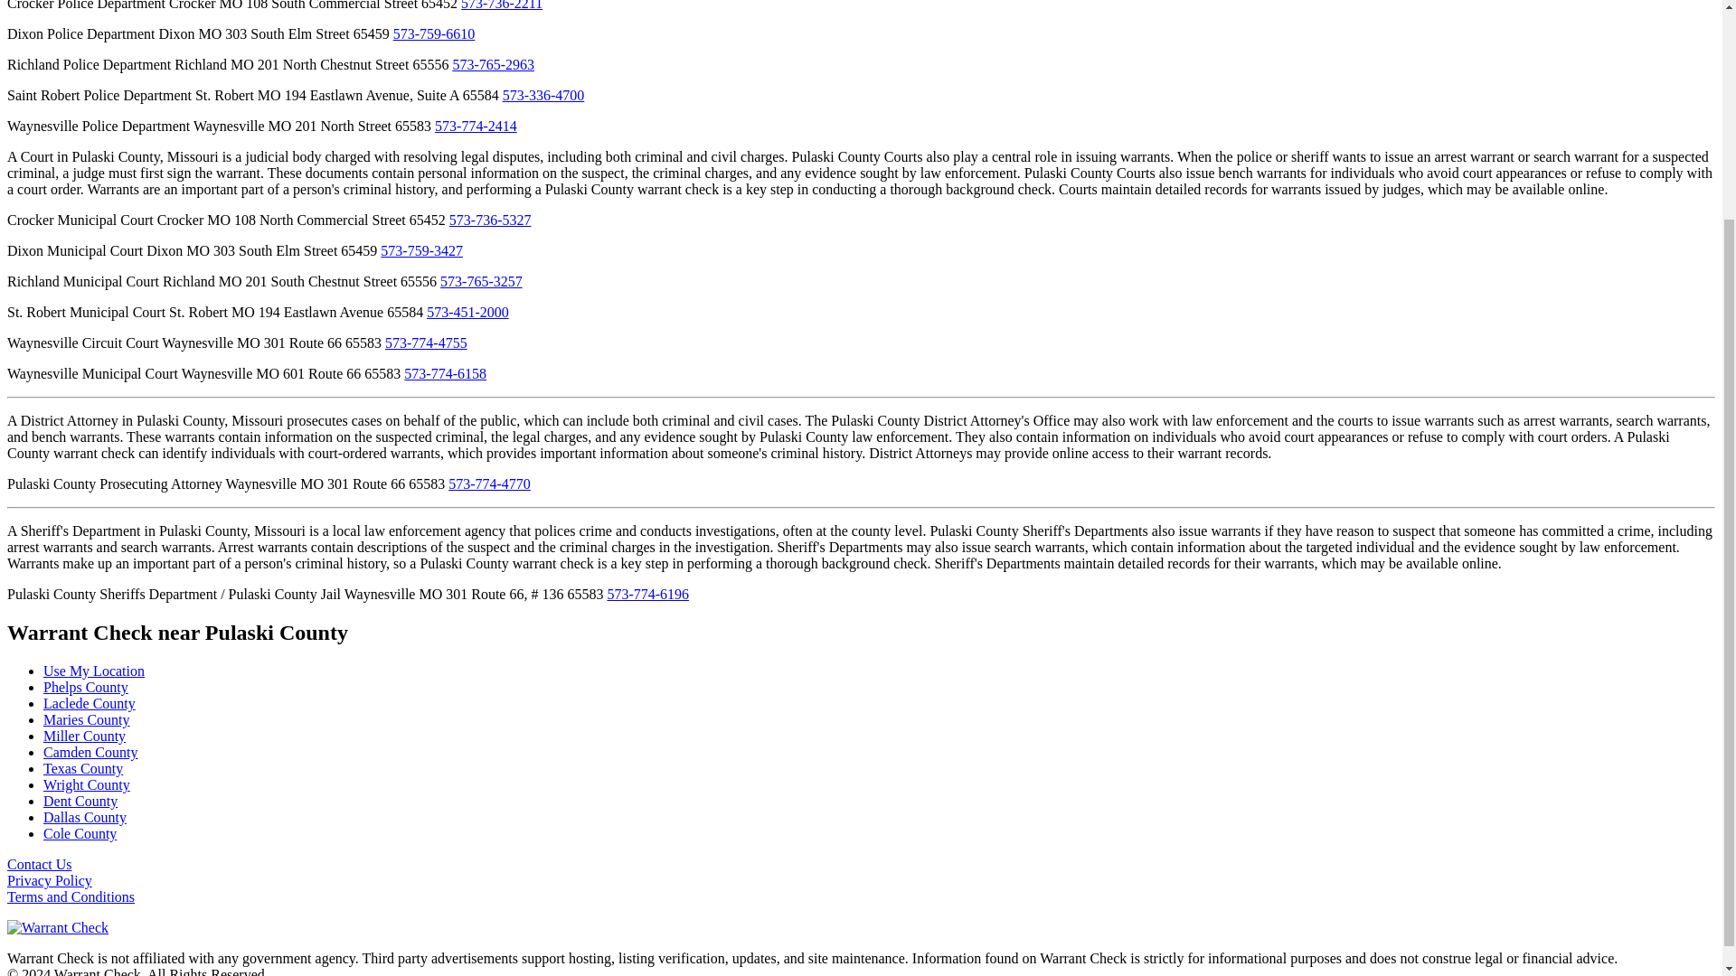  What do you see at coordinates (40, 864) in the screenshot?
I see `Contact Us` at bounding box center [40, 864].